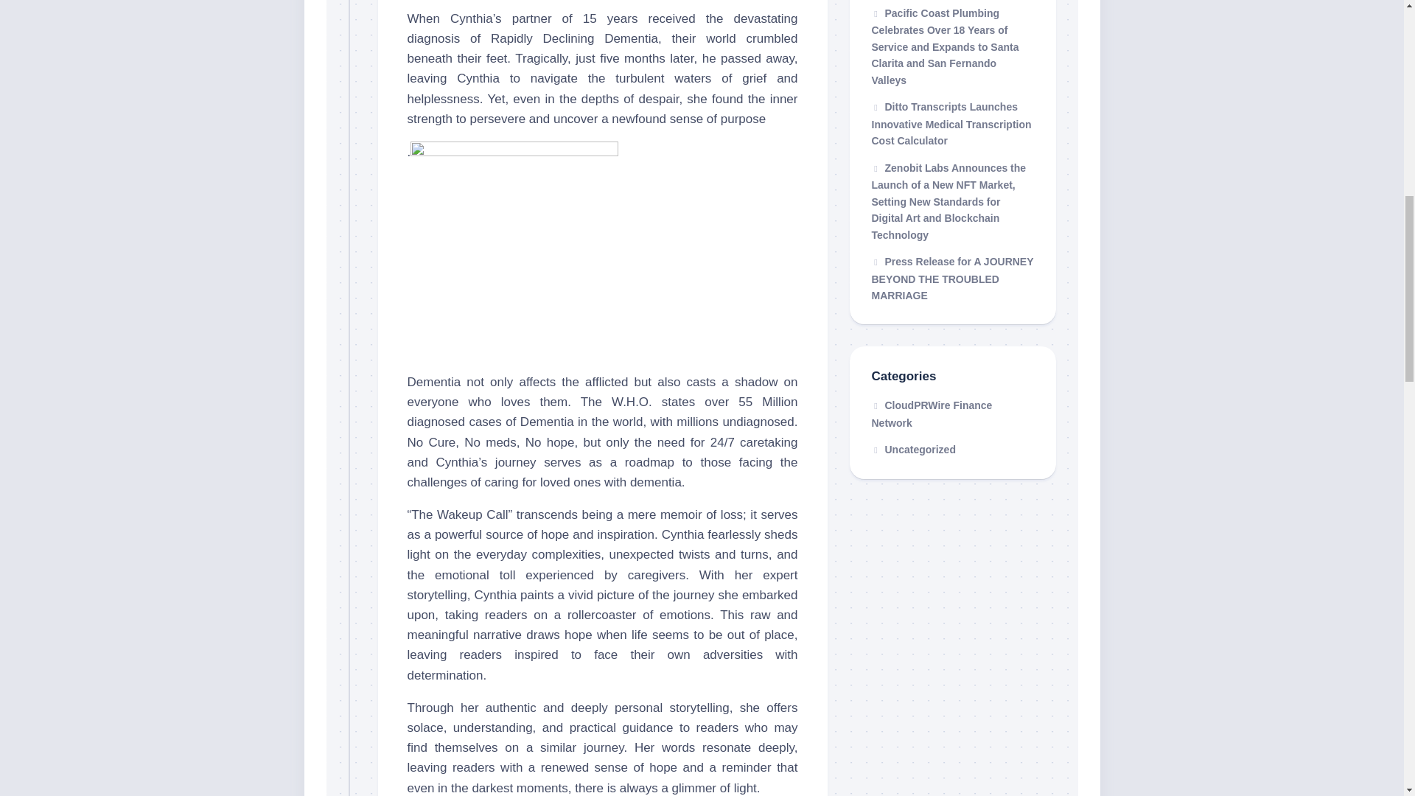 The image size is (1415, 796). What do you see at coordinates (952, 279) in the screenshot?
I see `Press Release for A JOURNEY BEYOND THE TROUBLED MARRIAGE` at bounding box center [952, 279].